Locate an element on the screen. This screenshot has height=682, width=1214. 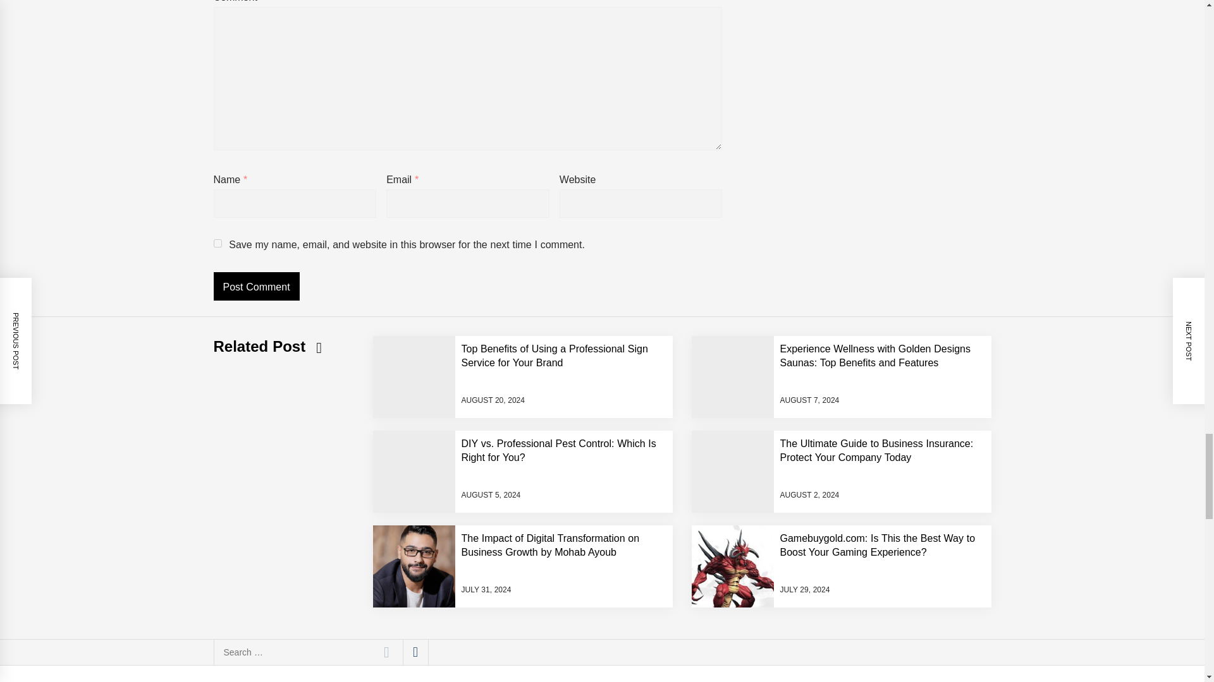
Post Comment is located at coordinates (257, 286).